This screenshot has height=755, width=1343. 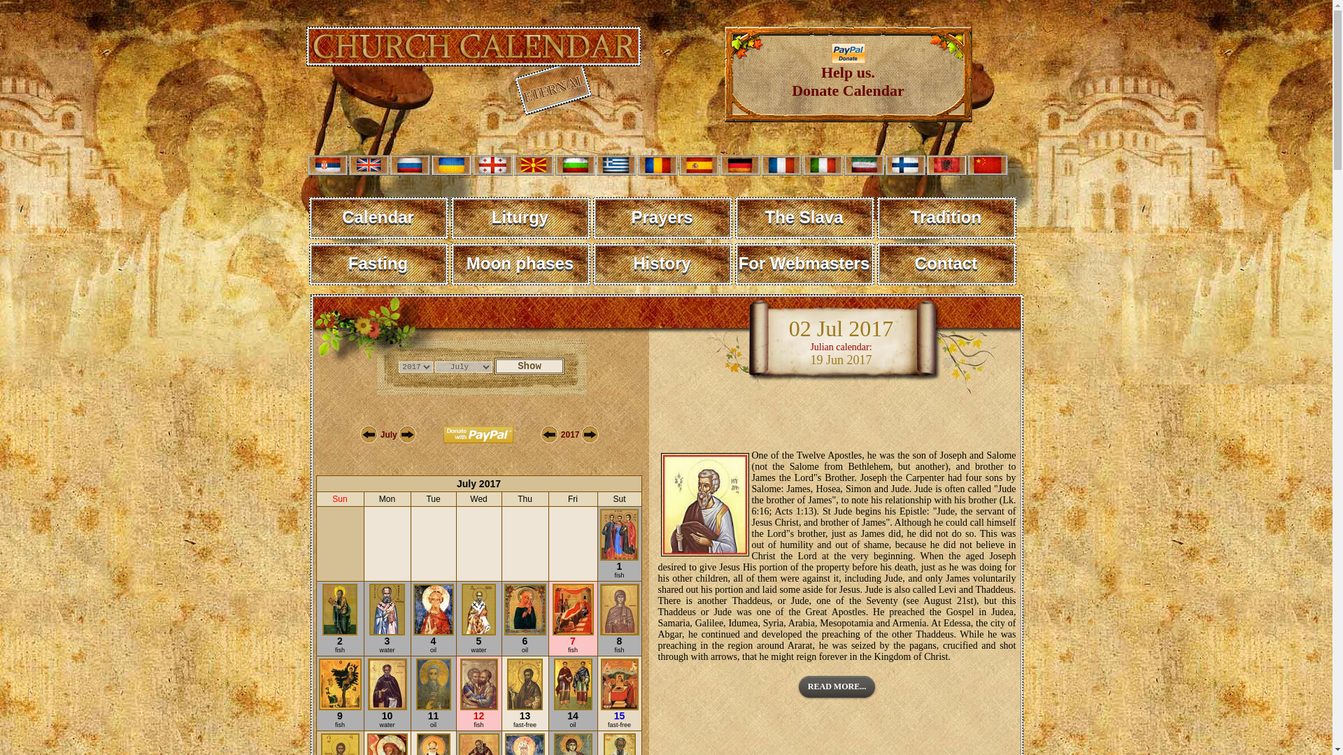 I want to click on Tradition, so click(x=662, y=218).